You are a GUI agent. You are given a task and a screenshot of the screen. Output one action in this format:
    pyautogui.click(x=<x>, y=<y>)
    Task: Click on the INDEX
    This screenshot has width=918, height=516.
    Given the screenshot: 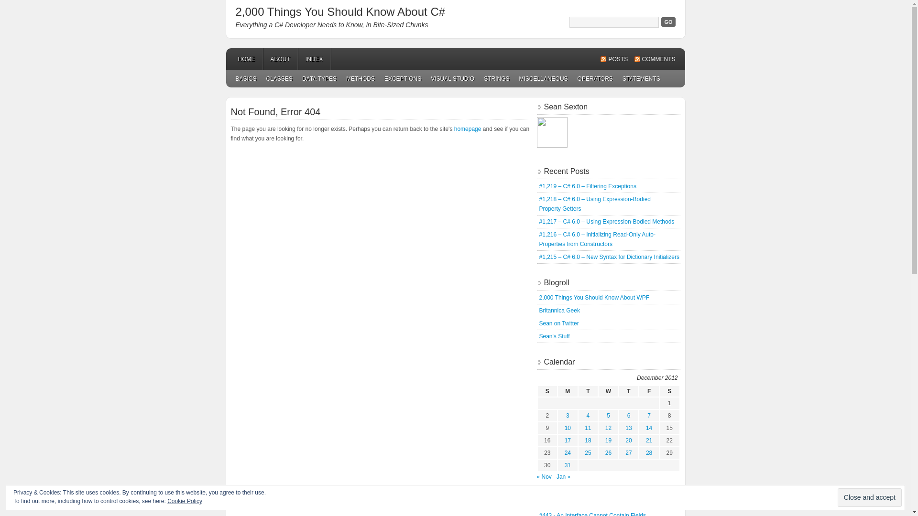 What is the action you would take?
    pyautogui.click(x=315, y=59)
    